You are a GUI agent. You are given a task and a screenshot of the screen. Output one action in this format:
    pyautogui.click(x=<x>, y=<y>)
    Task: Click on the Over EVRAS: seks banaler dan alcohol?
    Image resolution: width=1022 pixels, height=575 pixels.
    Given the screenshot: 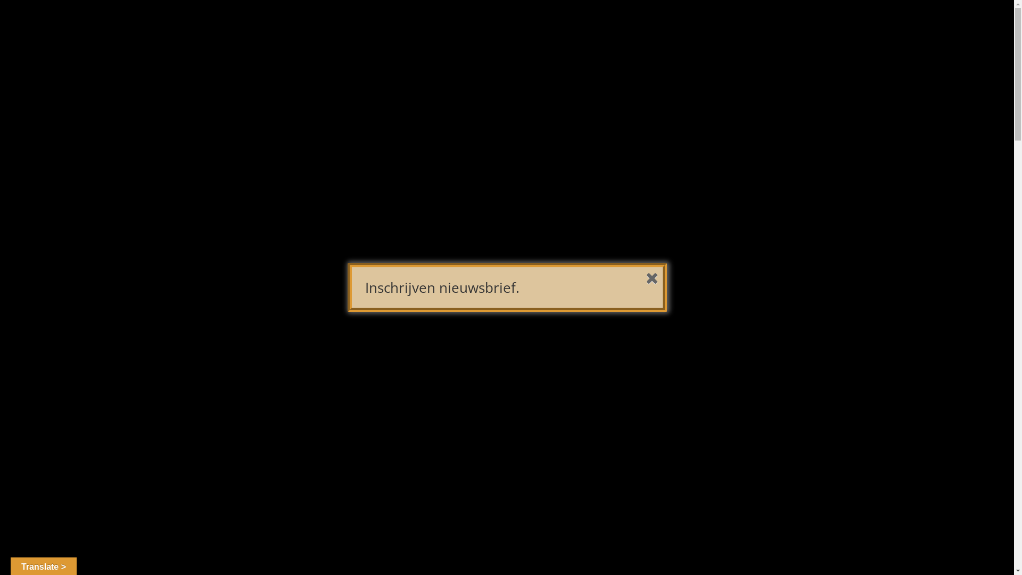 What is the action you would take?
    pyautogui.click(x=736, y=318)
    